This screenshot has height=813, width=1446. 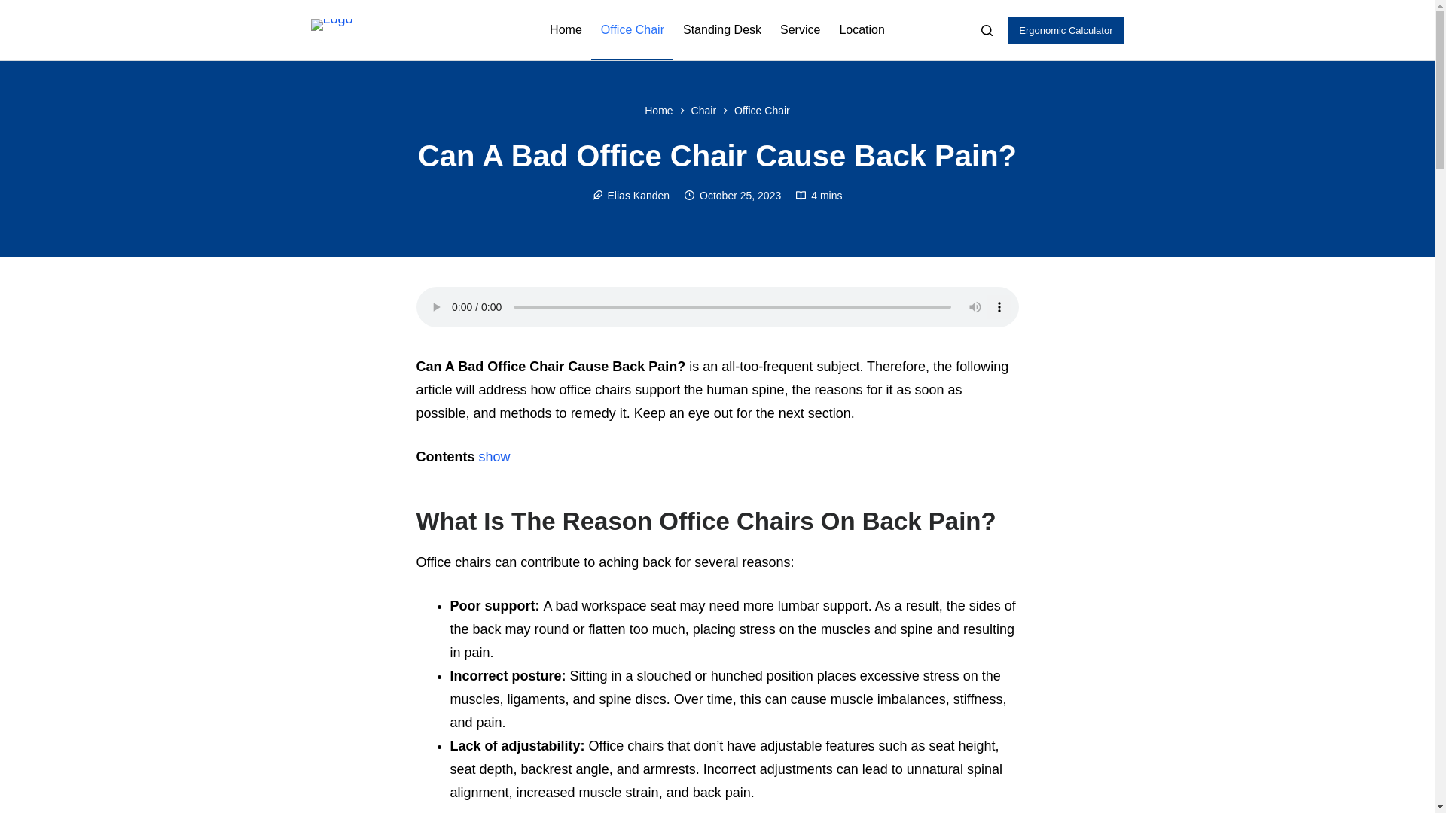 I want to click on Chair, so click(x=703, y=111).